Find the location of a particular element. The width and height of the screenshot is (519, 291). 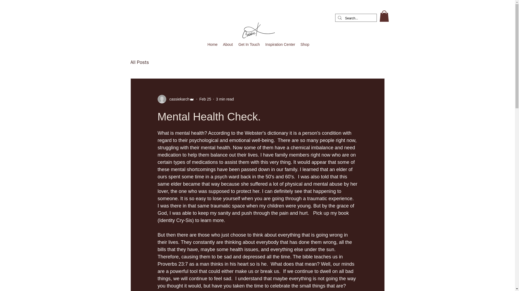

Get In Touch is located at coordinates (249, 44).